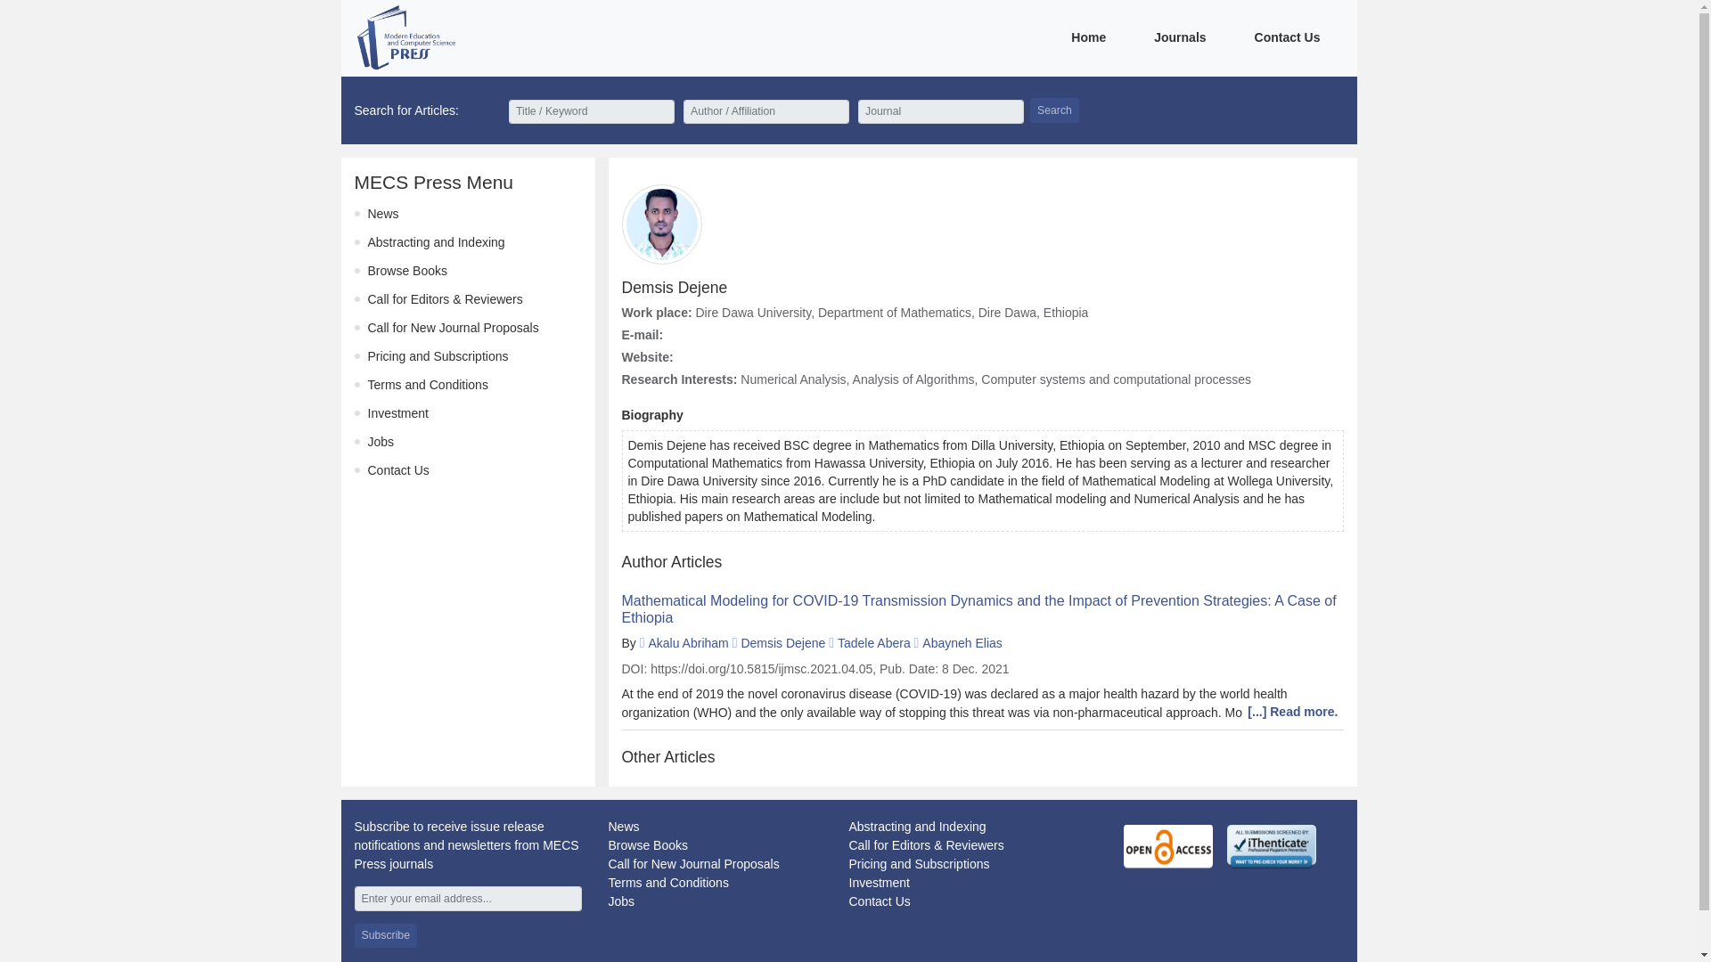 Image resolution: width=1711 pixels, height=962 pixels. I want to click on Terms and Conditions, so click(428, 385).